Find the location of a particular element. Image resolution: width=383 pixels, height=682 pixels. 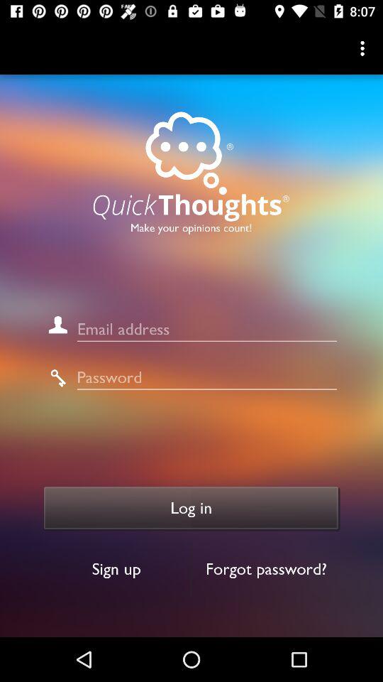

turn off the sign up is located at coordinates (116, 568).